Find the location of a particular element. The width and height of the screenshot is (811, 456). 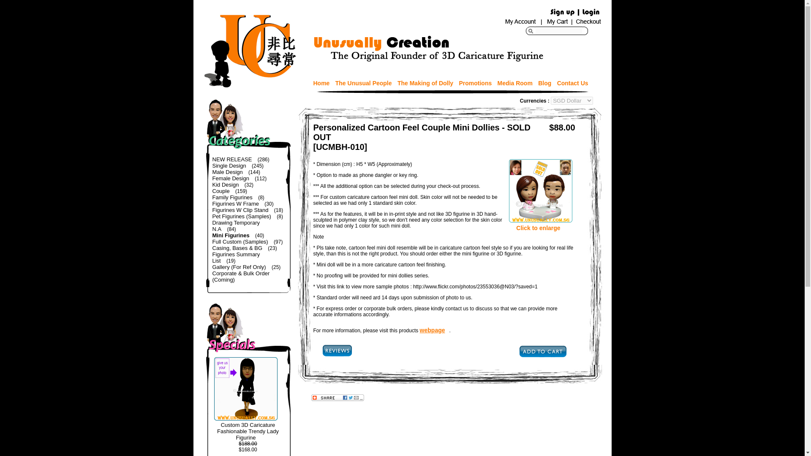

webpage is located at coordinates (434, 330).